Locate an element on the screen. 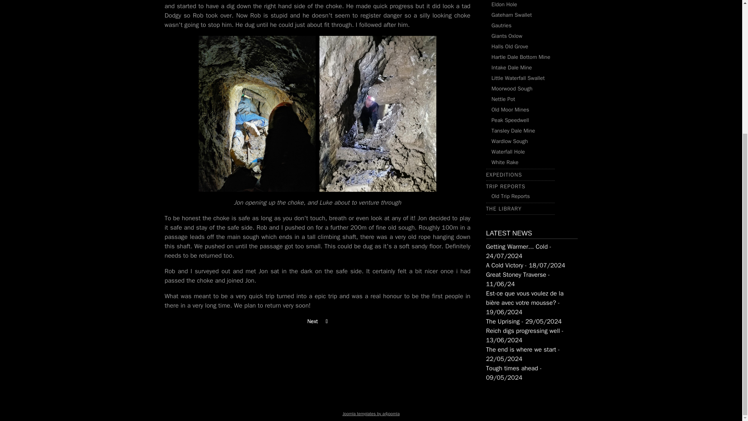 The height and width of the screenshot is (421, 748). THE LIBRARY is located at coordinates (504, 209).